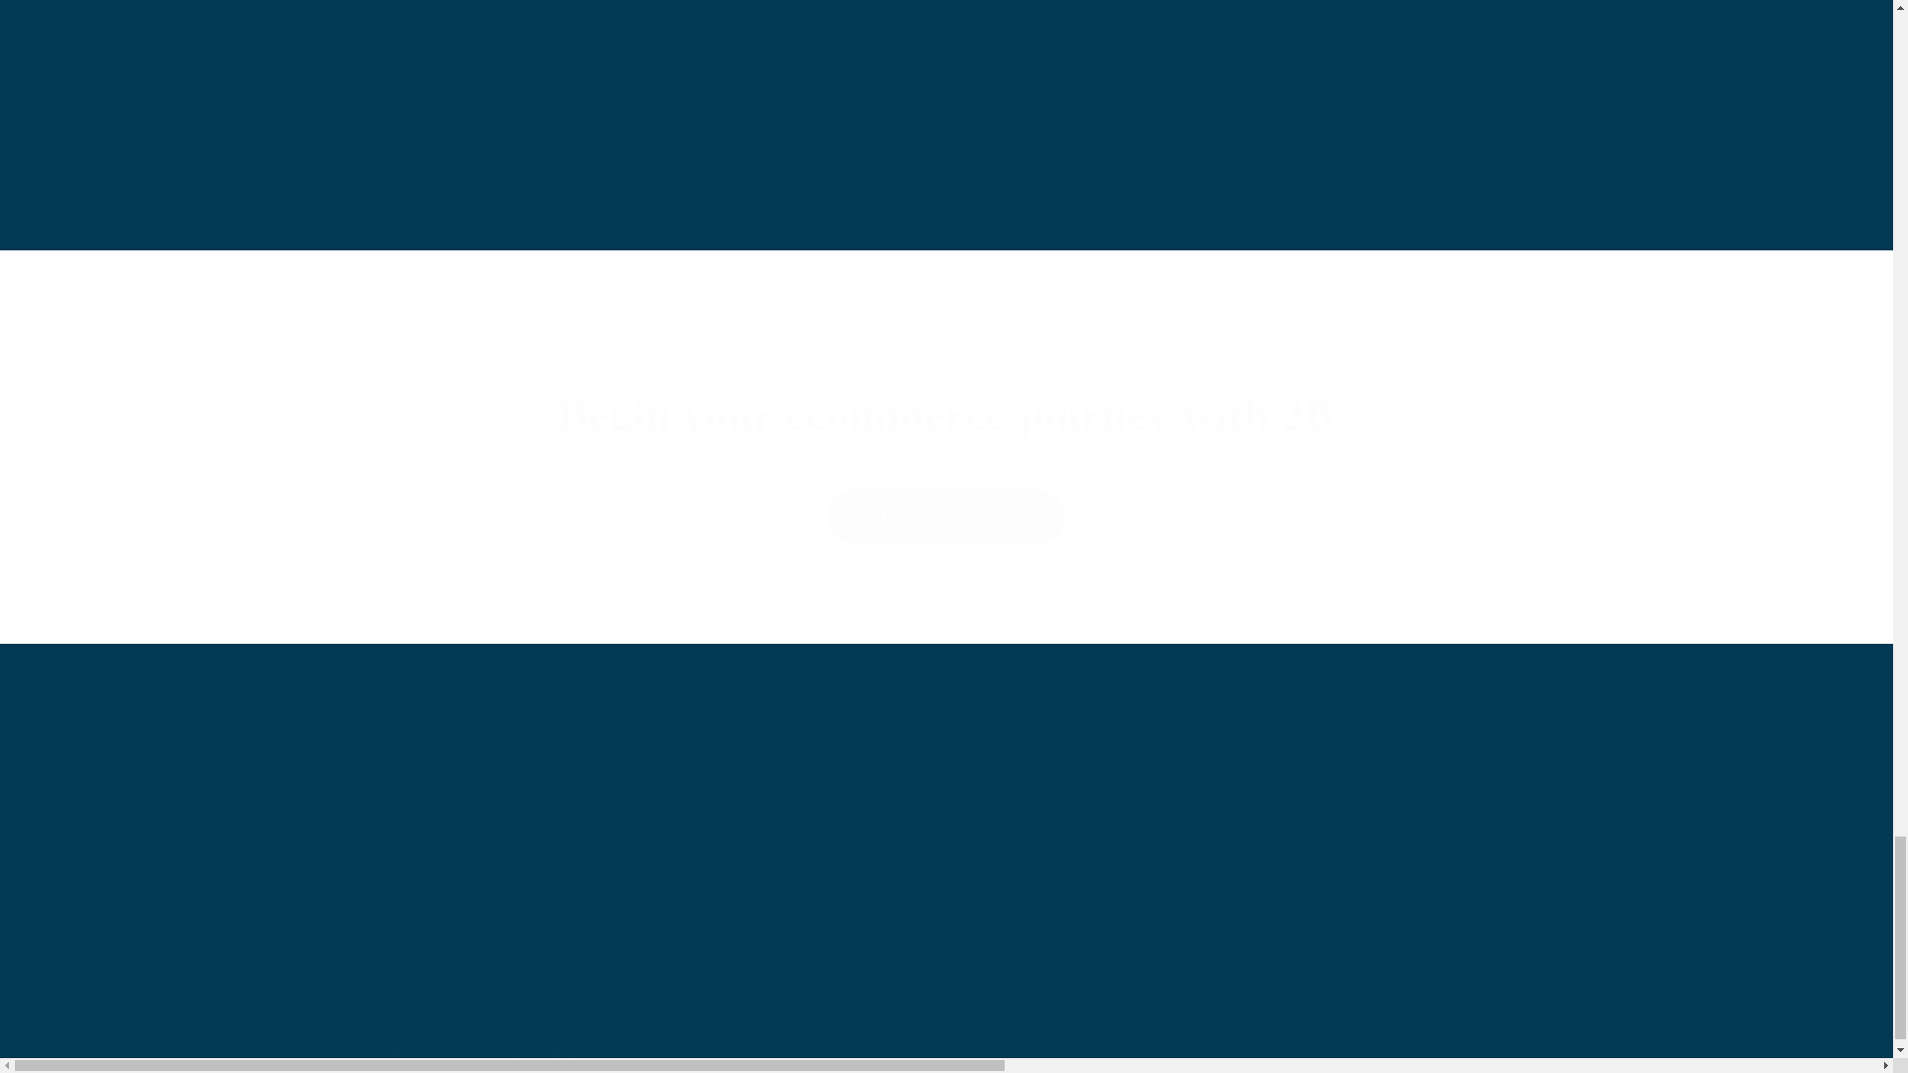  I want to click on Post comment, so click(622, 167).